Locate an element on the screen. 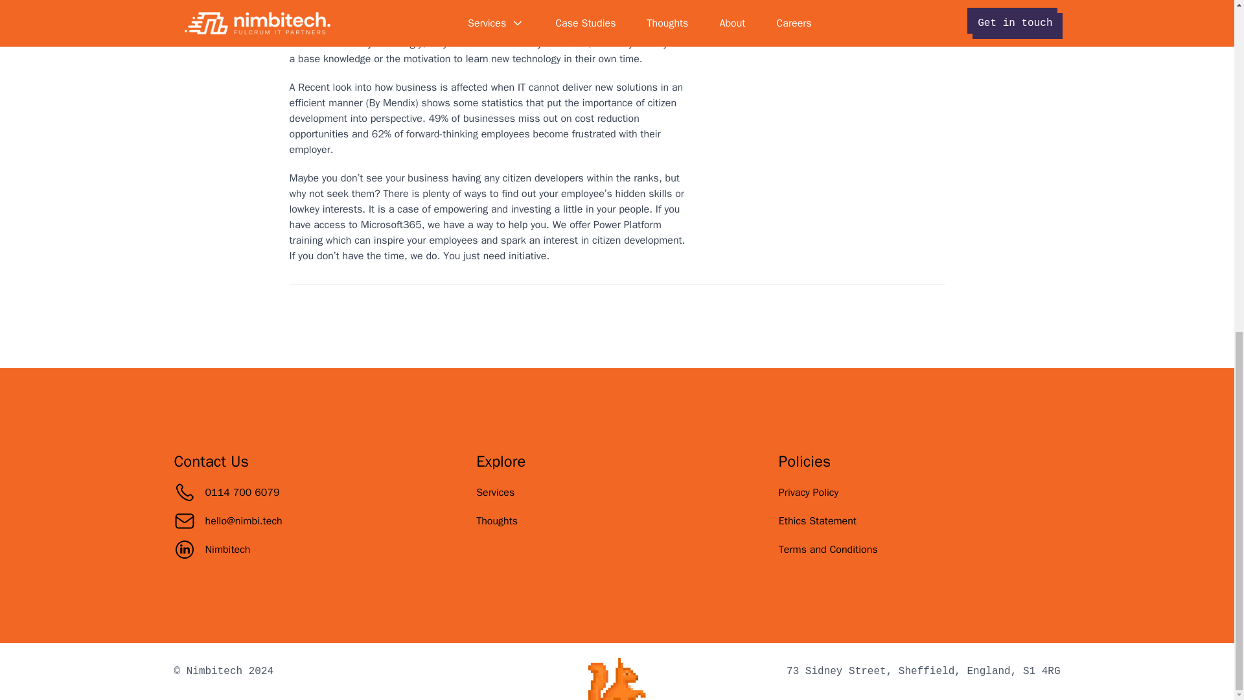 This screenshot has height=700, width=1244. 0114 700 6079 is located at coordinates (226, 493).